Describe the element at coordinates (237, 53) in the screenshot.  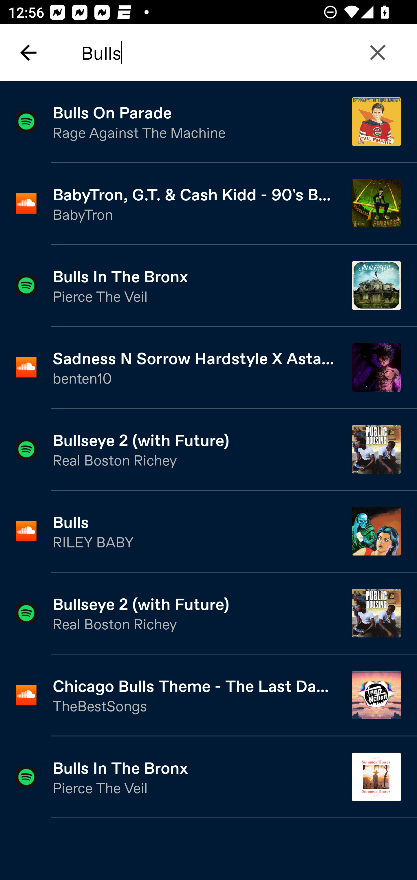
I see `Bulls` at that location.